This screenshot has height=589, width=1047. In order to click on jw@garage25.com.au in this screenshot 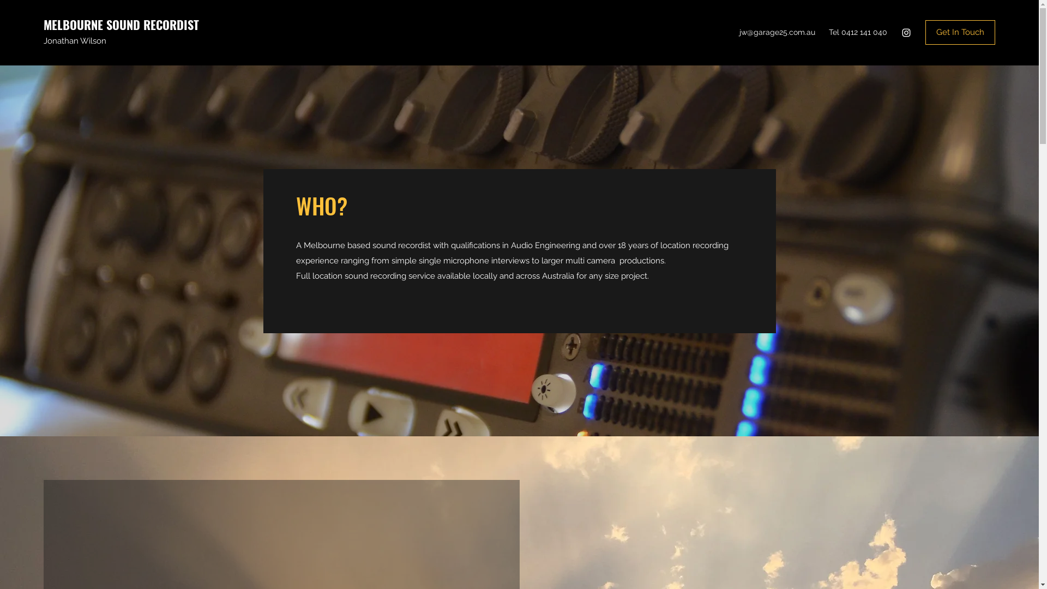, I will do `click(778, 32)`.